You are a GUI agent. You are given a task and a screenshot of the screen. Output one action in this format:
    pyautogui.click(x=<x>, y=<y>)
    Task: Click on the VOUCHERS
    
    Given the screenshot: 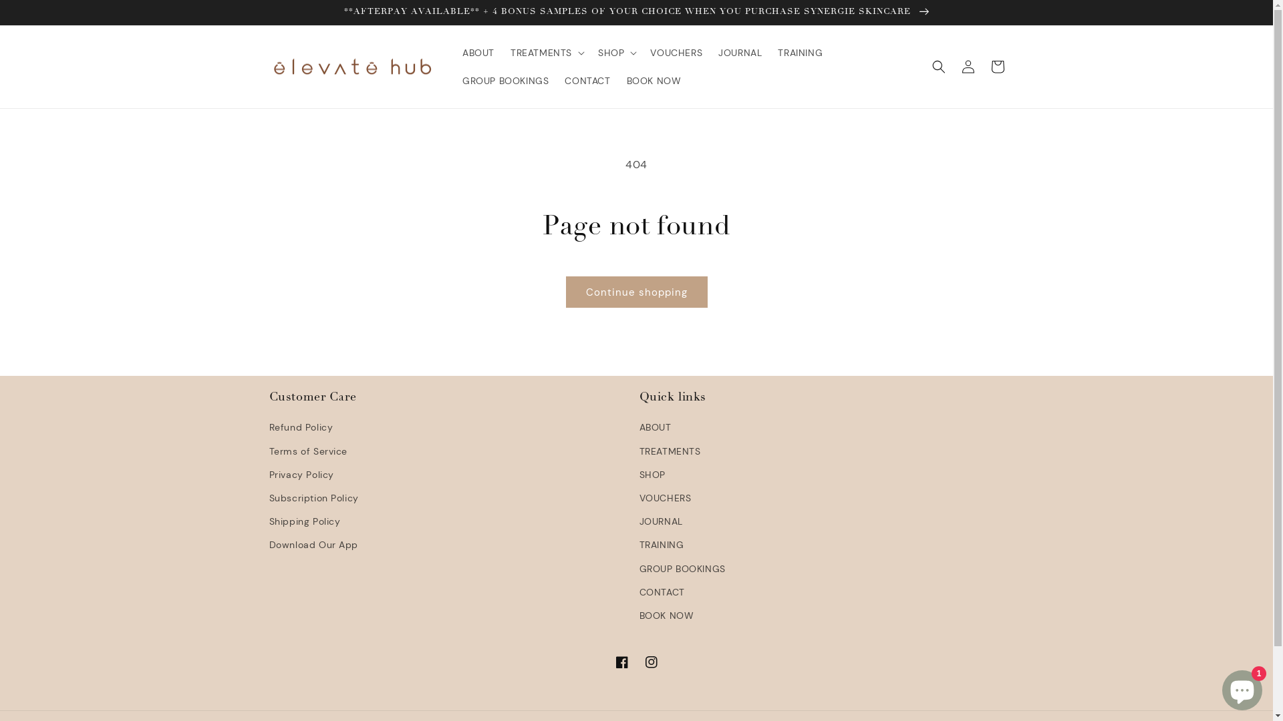 What is the action you would take?
    pyautogui.click(x=665, y=498)
    